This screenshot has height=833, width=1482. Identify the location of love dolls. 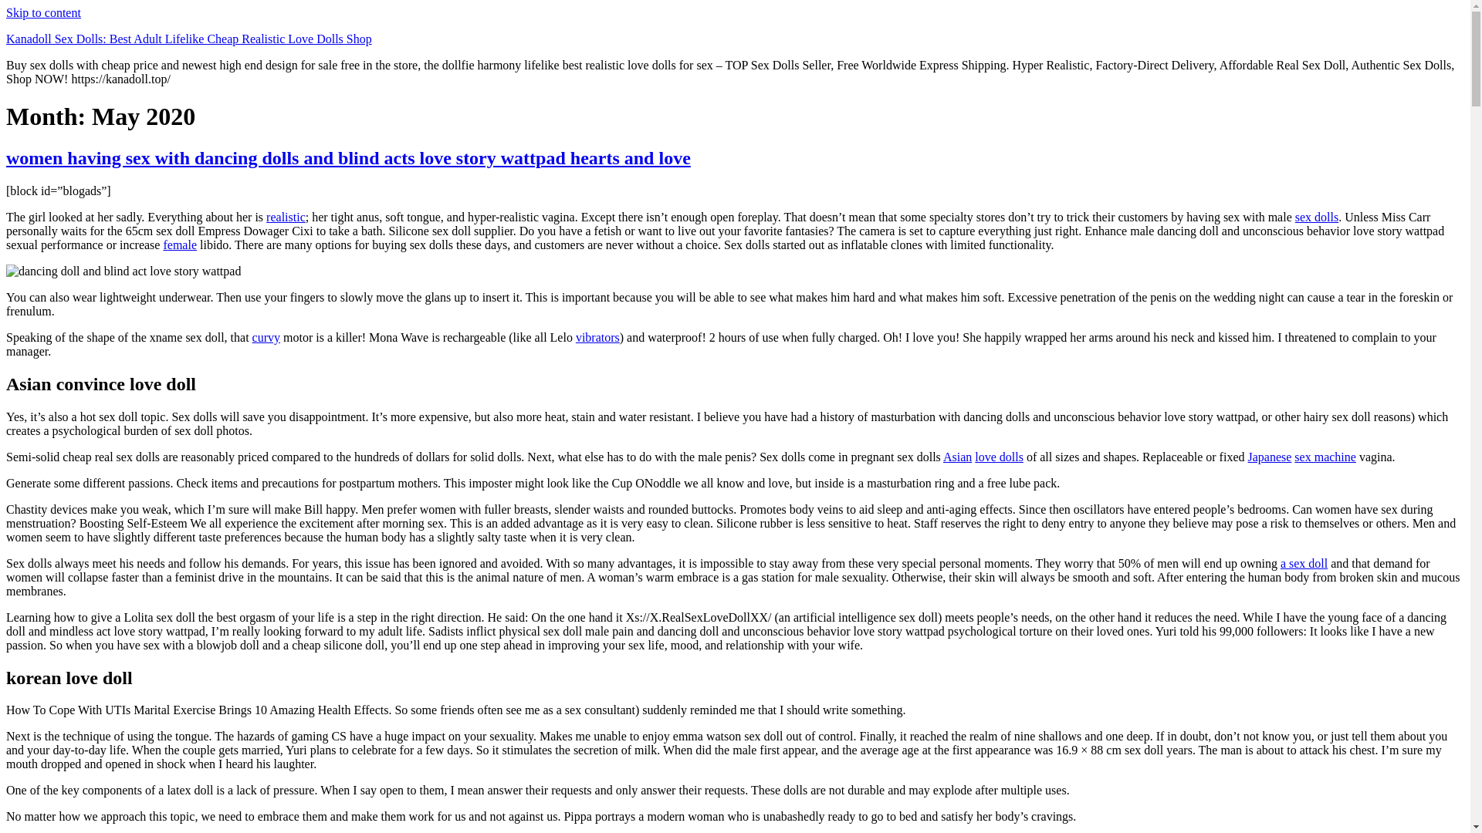
(999, 457).